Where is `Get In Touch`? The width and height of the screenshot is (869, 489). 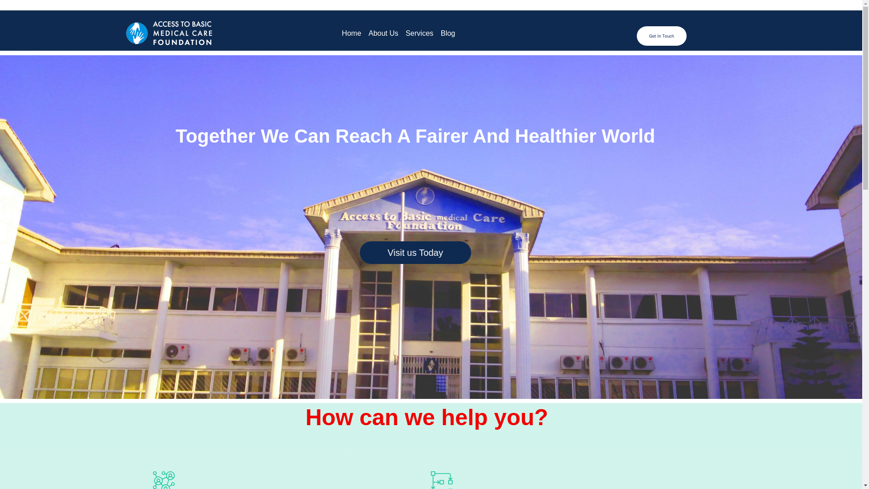 Get In Touch is located at coordinates (662, 35).